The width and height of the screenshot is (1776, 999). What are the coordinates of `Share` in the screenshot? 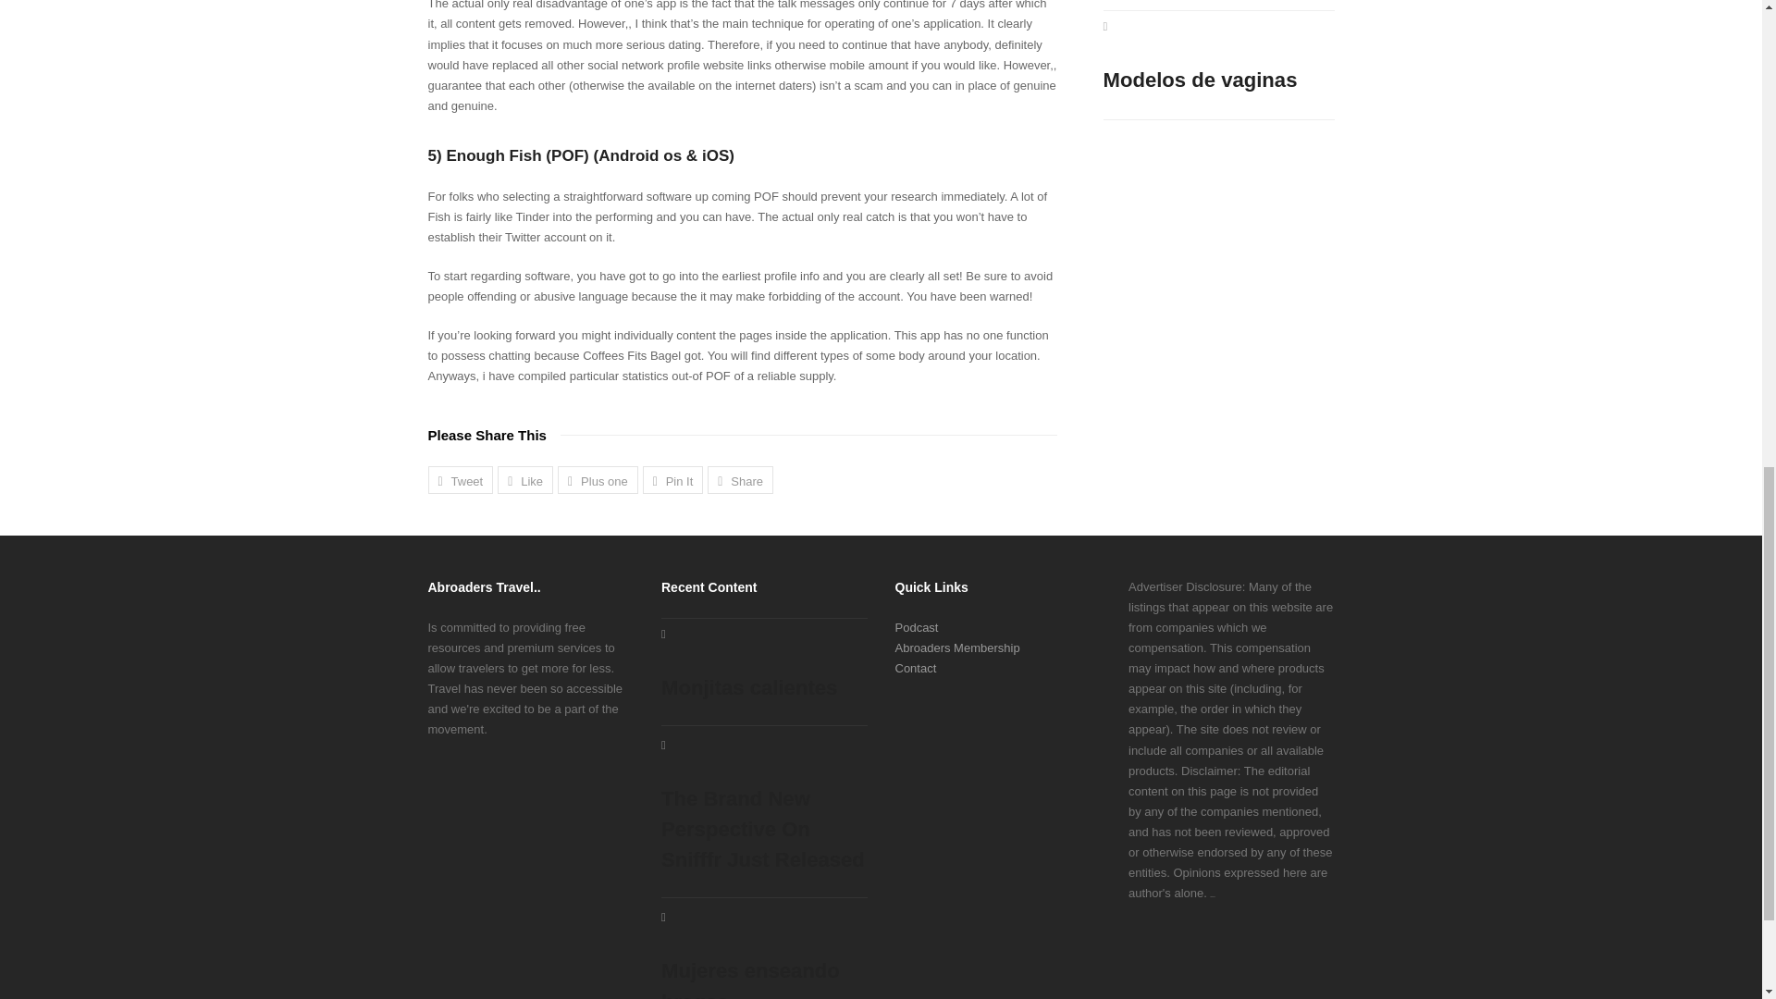 It's located at (740, 479).